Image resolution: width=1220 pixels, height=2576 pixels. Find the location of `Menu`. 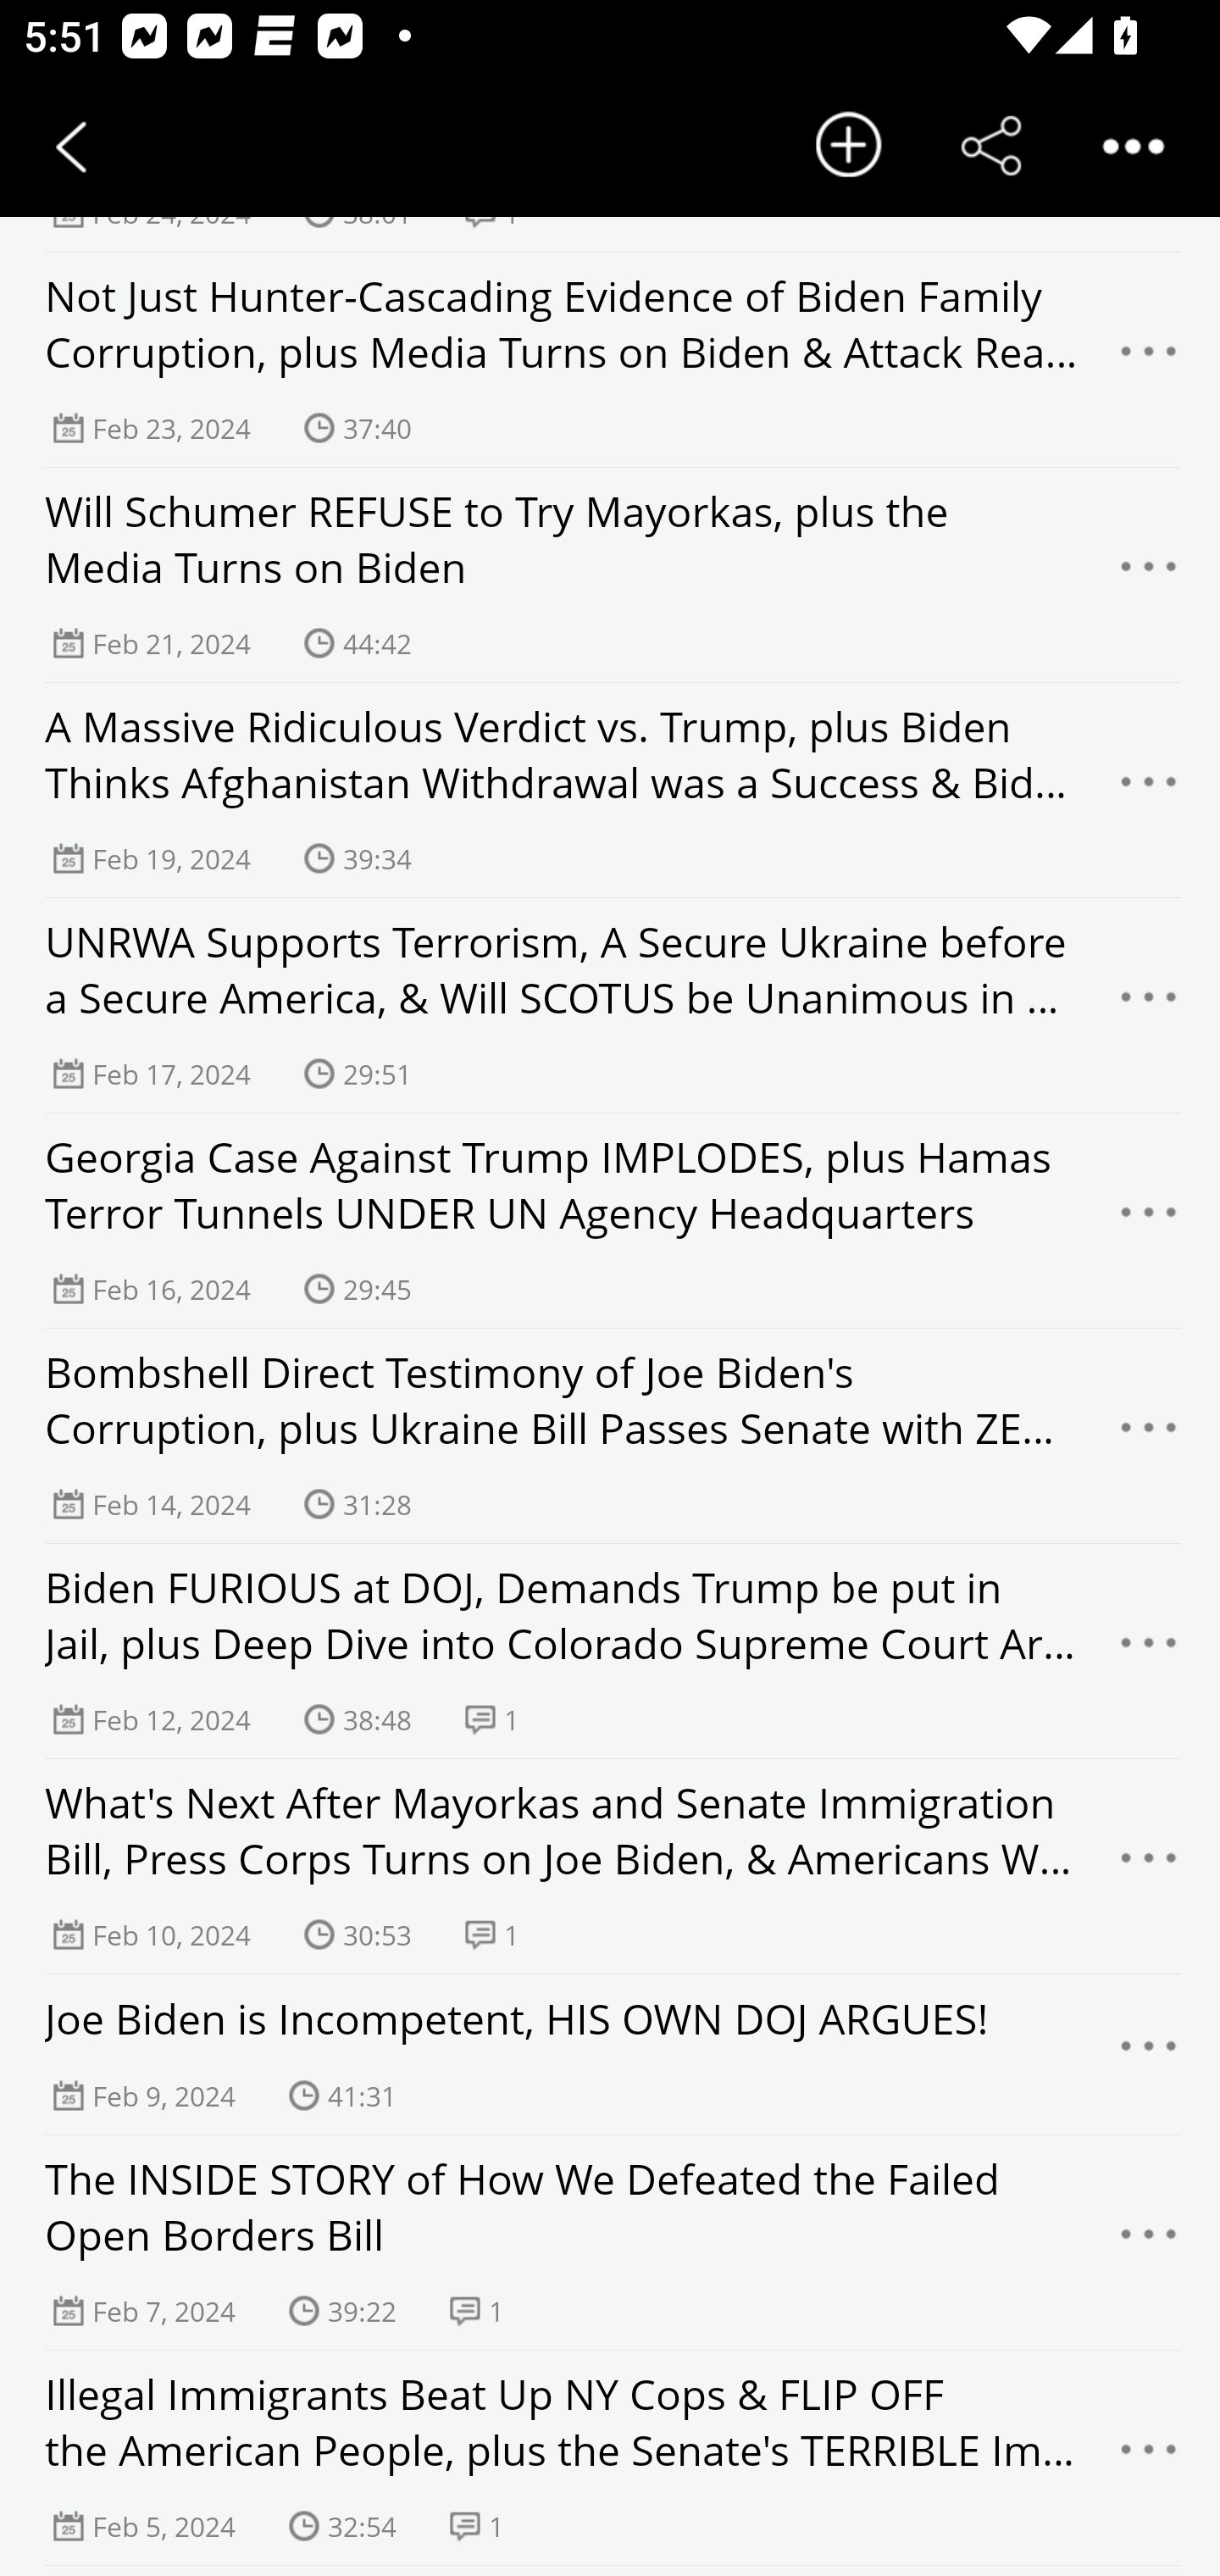

Menu is located at coordinates (1149, 2242).